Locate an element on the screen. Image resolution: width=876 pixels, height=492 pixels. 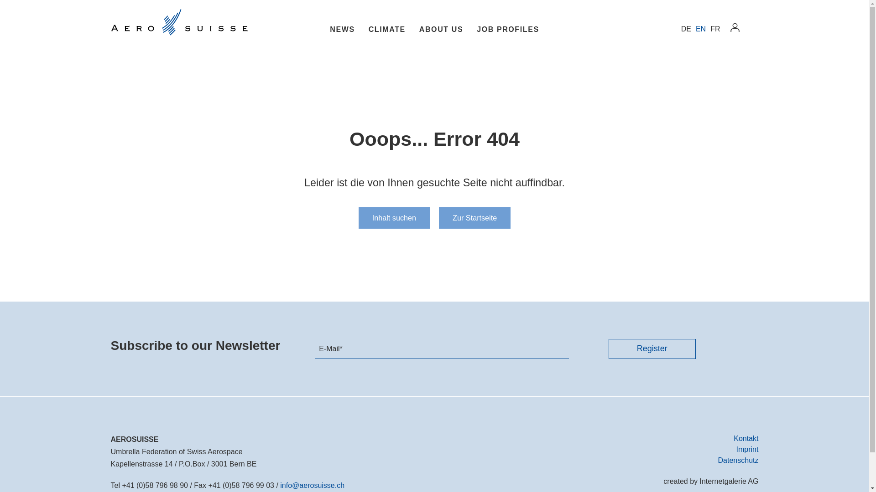
Datenschutz is located at coordinates (738, 460).